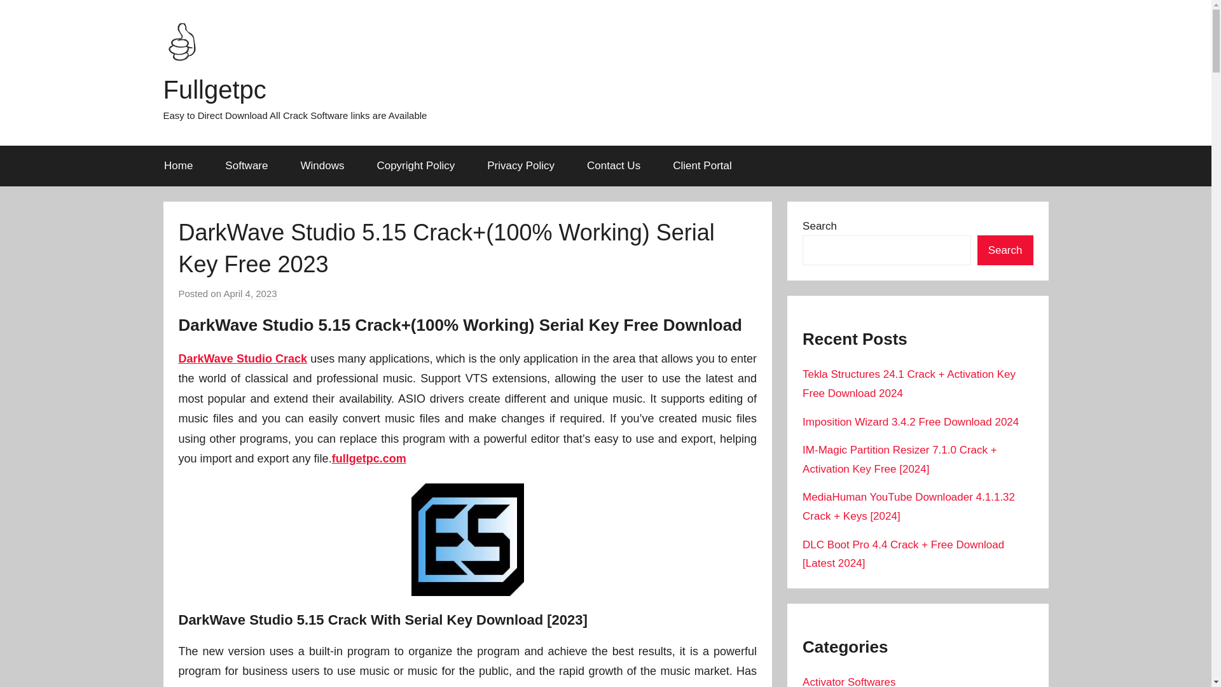 The image size is (1221, 687). What do you see at coordinates (614, 165) in the screenshot?
I see `Contact Us` at bounding box center [614, 165].